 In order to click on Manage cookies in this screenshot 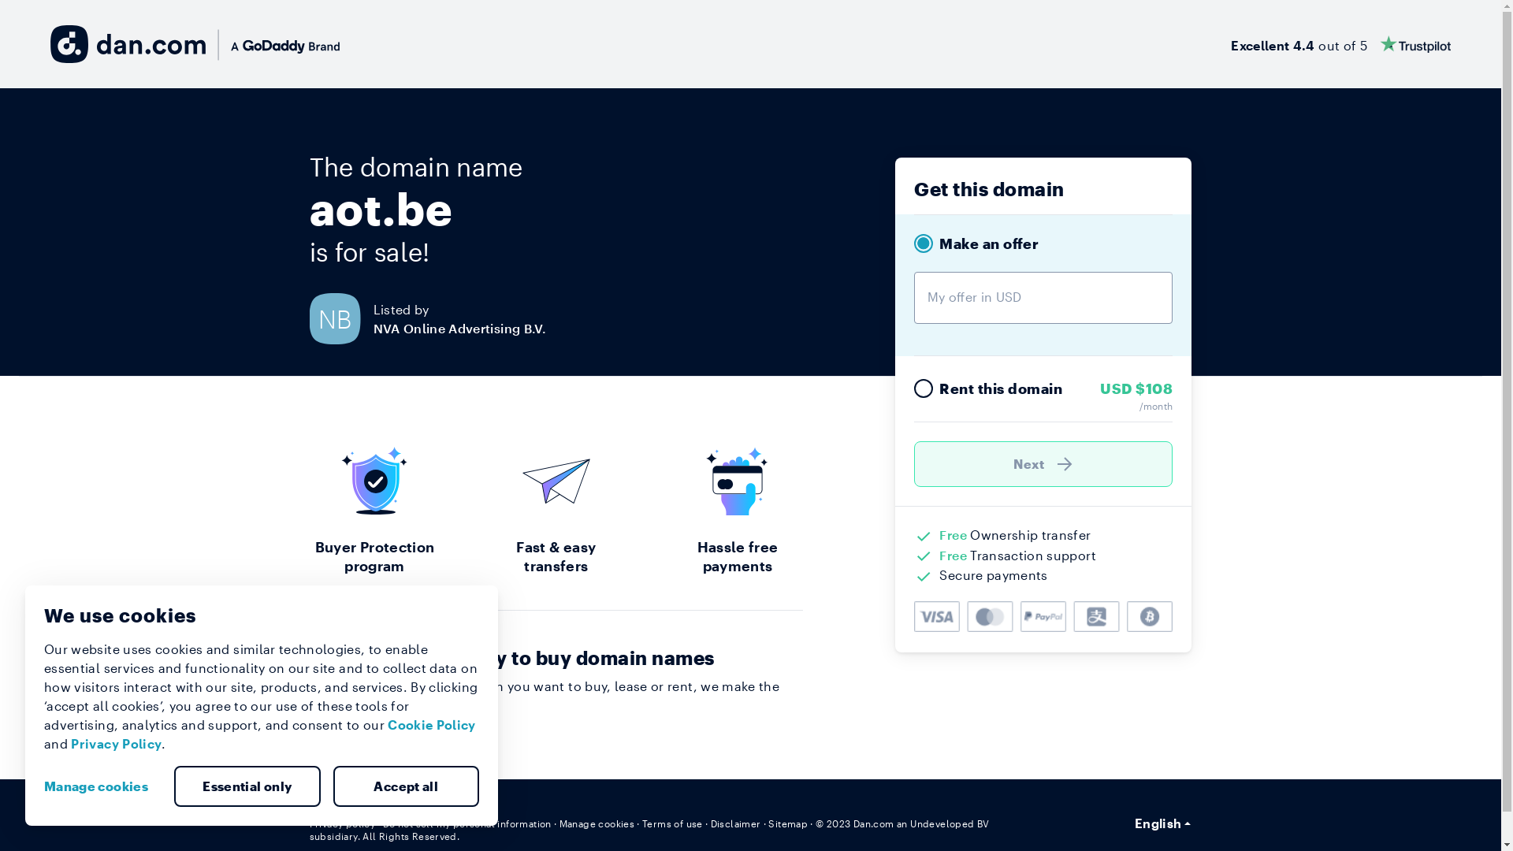, I will do `click(597, 823)`.